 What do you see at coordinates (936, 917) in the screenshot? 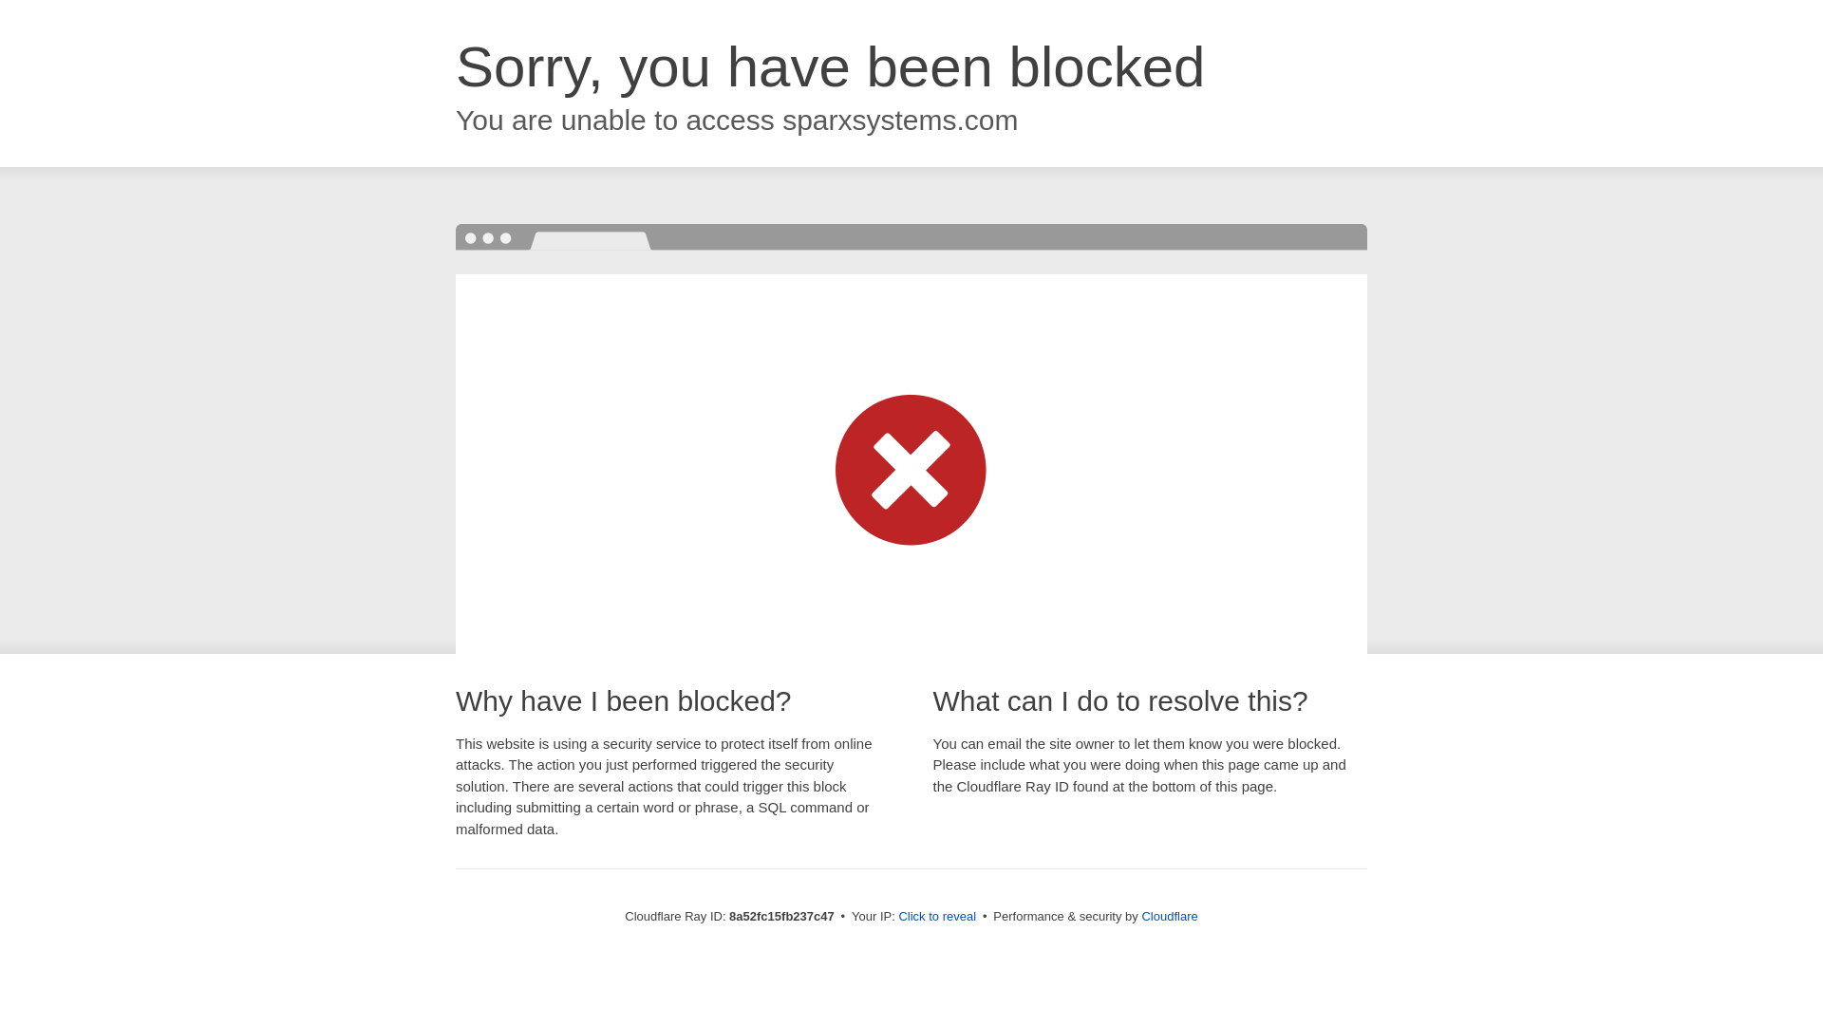
I see `Click to reveal` at bounding box center [936, 917].